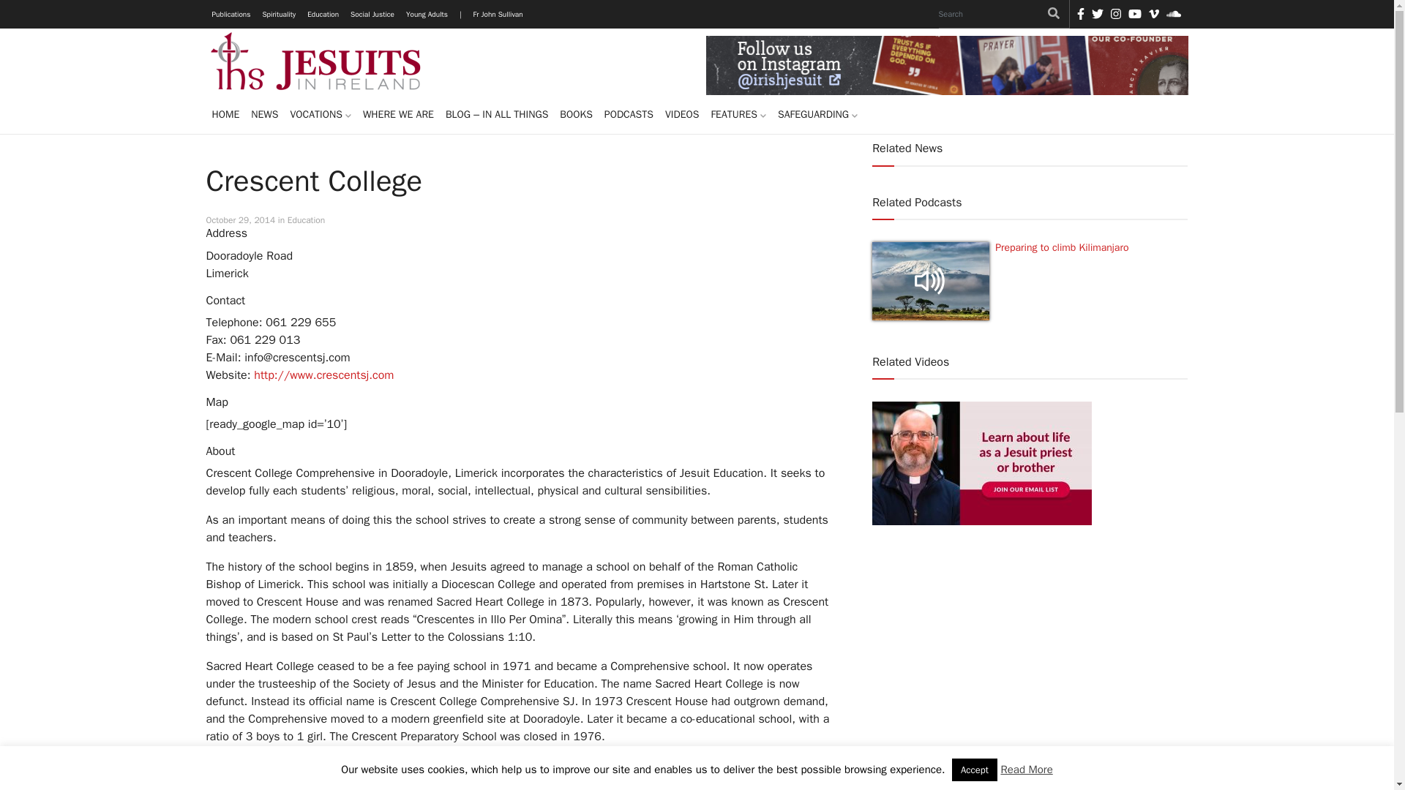  What do you see at coordinates (427, 14) in the screenshot?
I see `Young Adults` at bounding box center [427, 14].